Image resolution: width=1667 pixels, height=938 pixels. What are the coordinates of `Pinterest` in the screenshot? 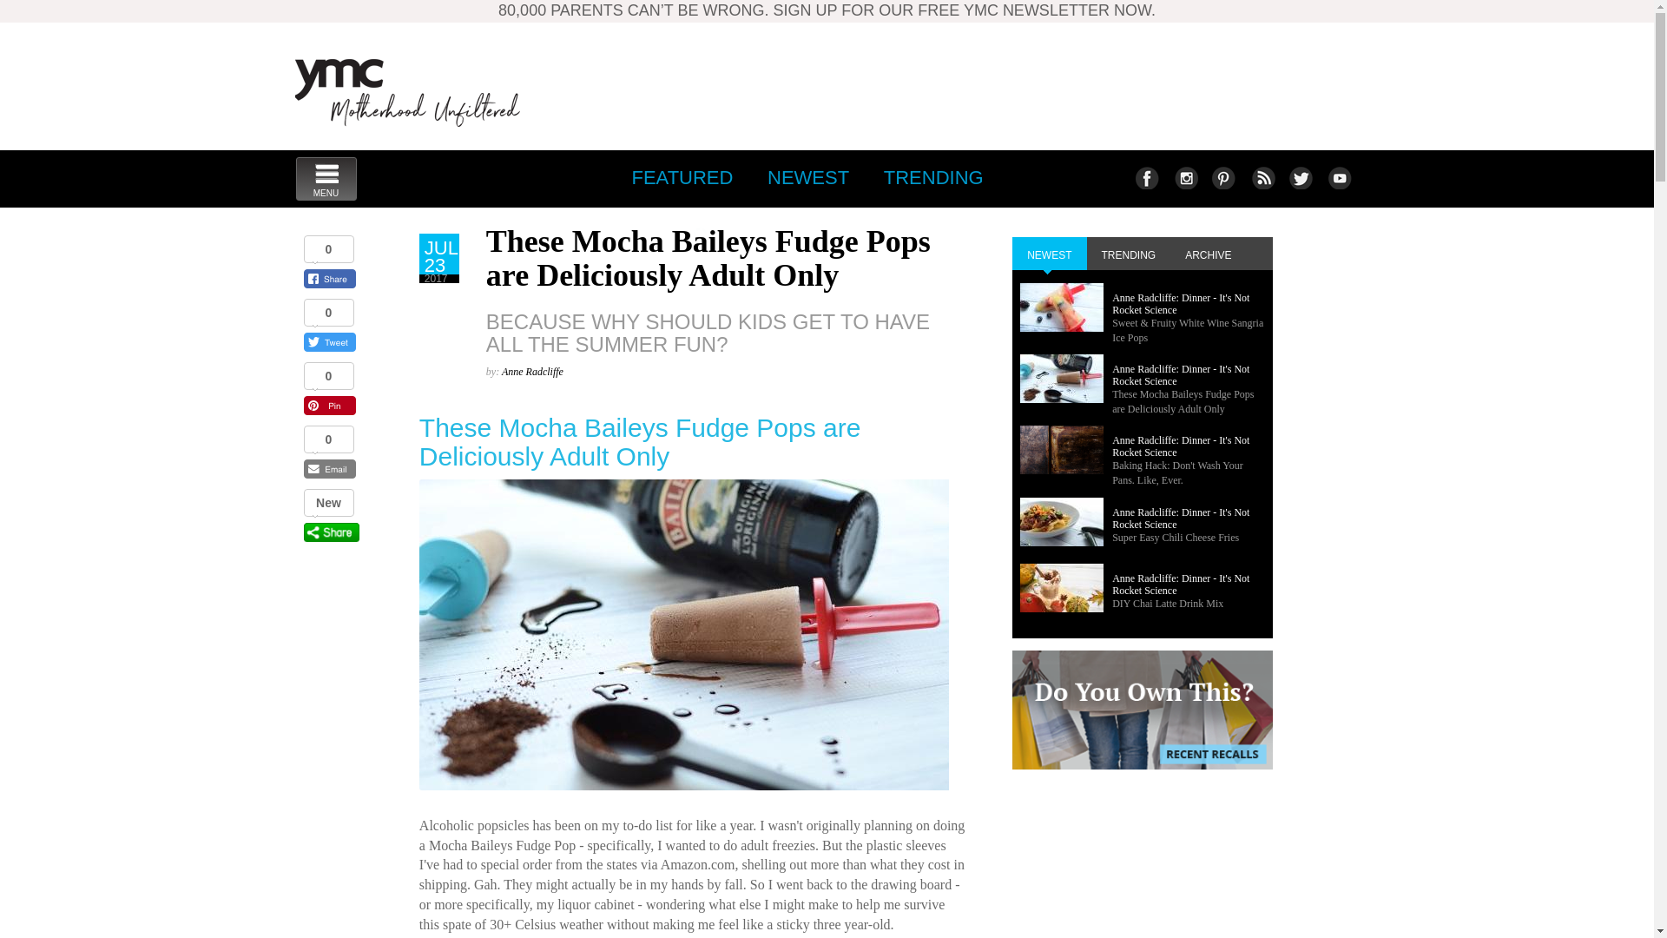 It's located at (1339, 177).